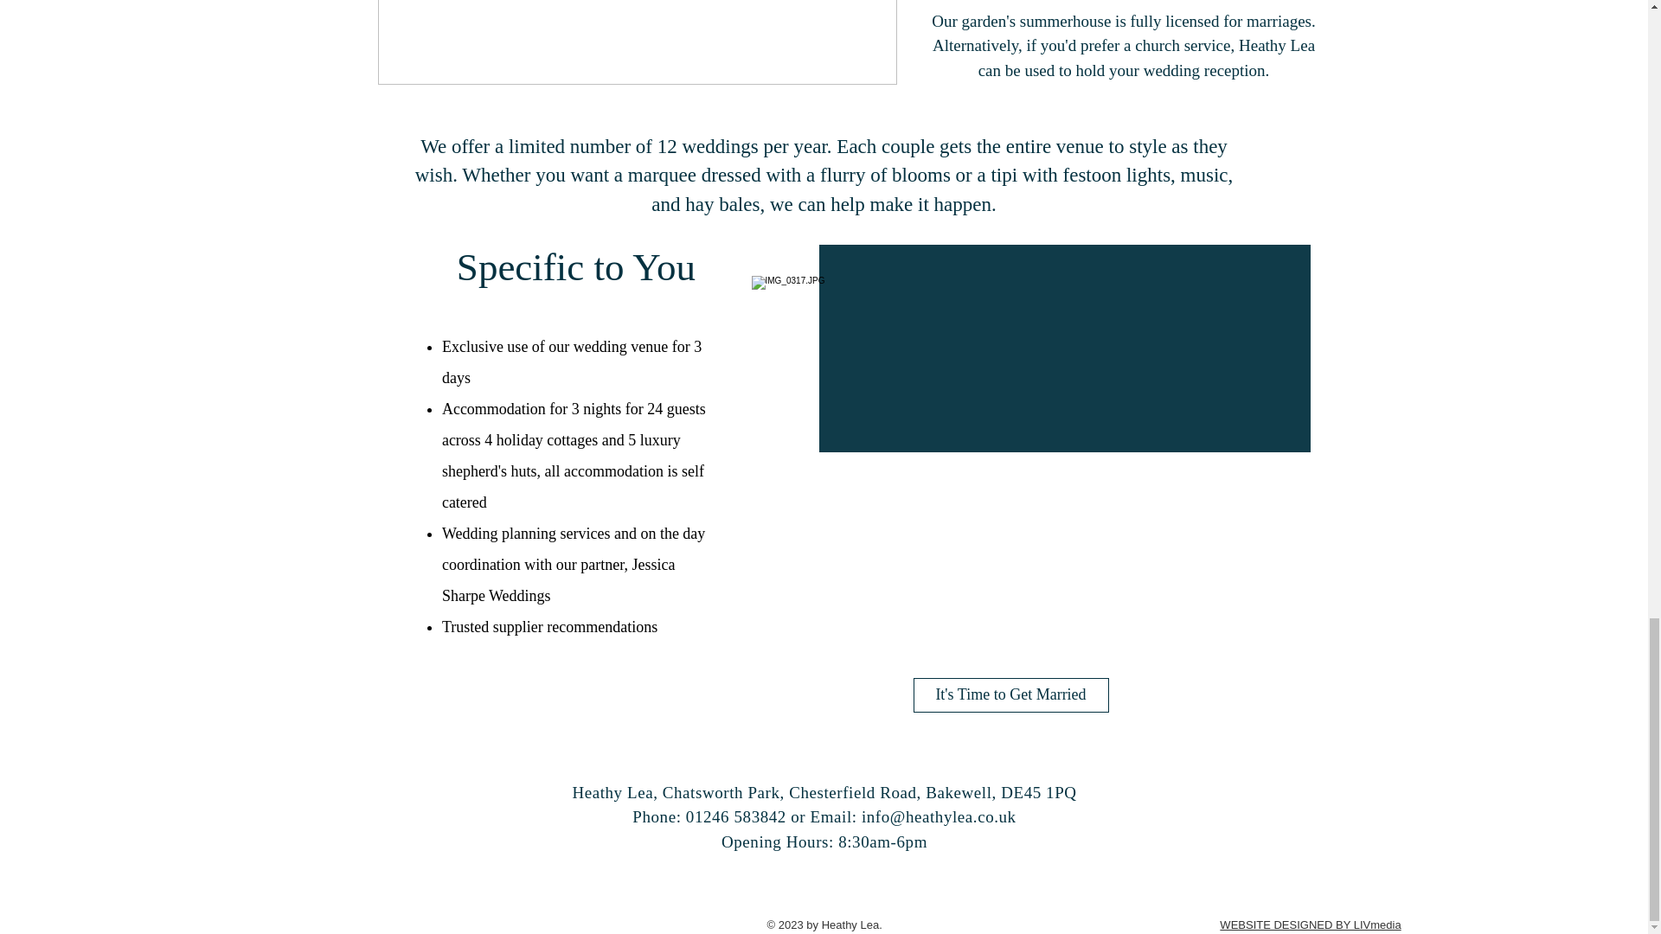  I want to click on 01246 583842, so click(735, 816).